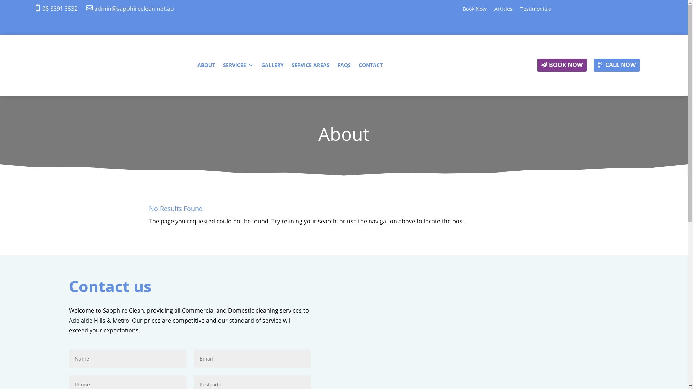  What do you see at coordinates (475, 10) in the screenshot?
I see `Book Now` at bounding box center [475, 10].